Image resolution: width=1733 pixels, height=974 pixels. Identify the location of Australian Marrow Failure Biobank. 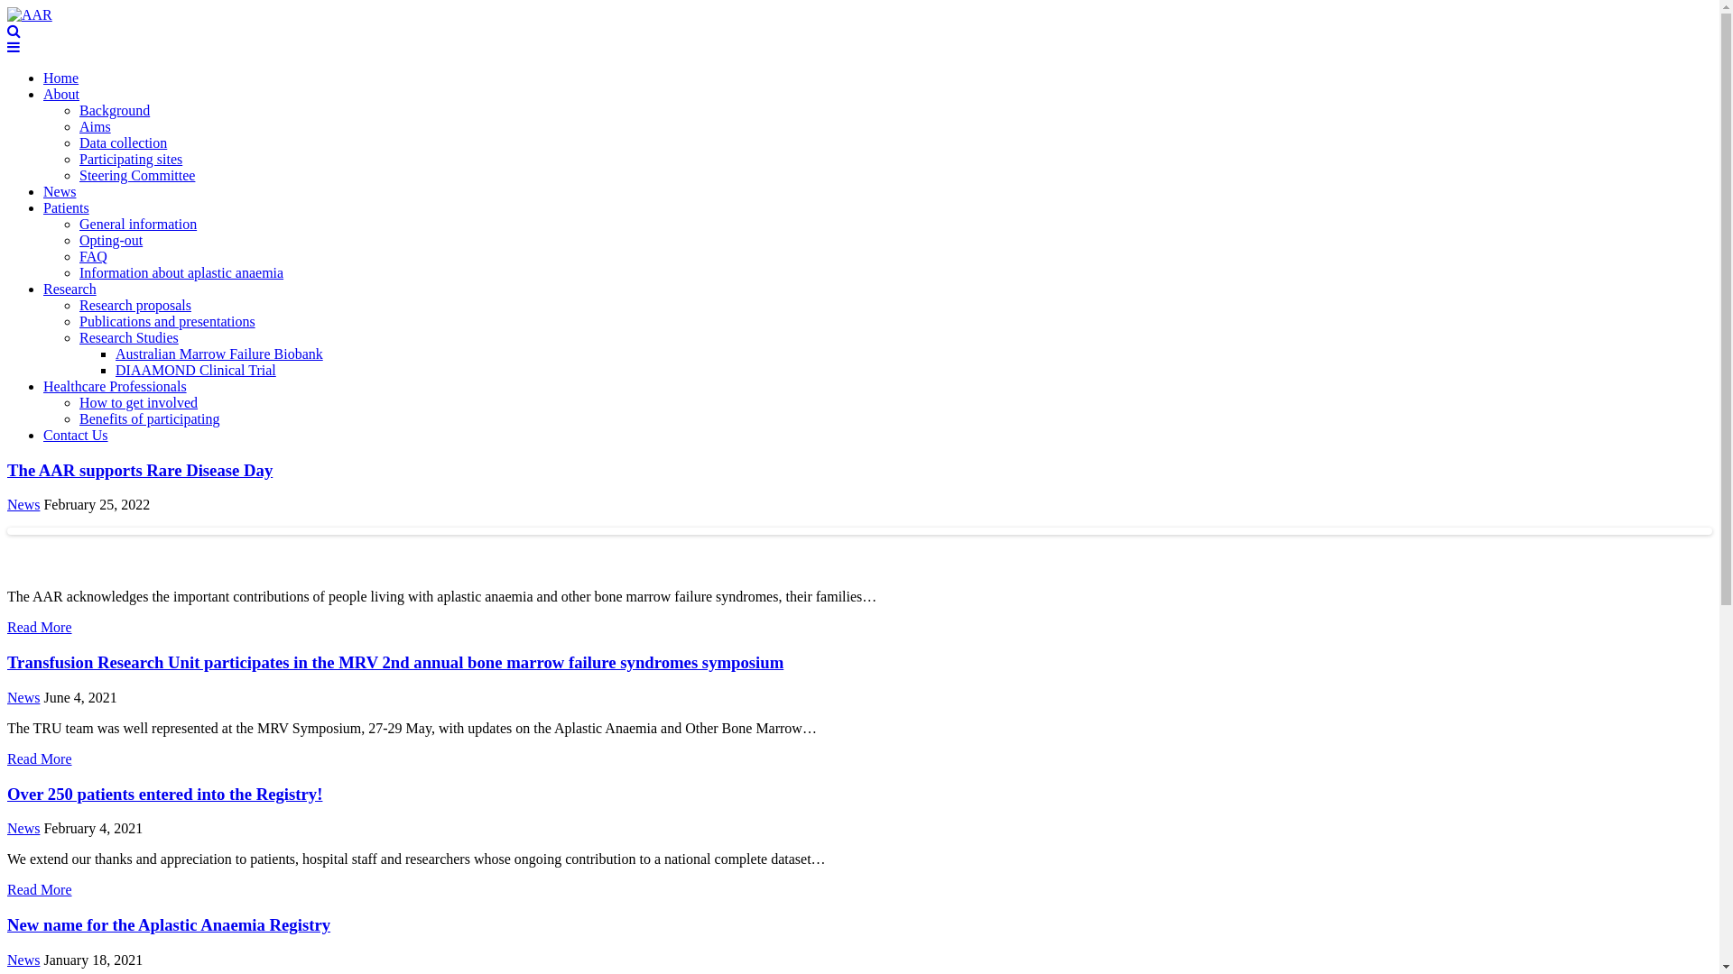
(219, 354).